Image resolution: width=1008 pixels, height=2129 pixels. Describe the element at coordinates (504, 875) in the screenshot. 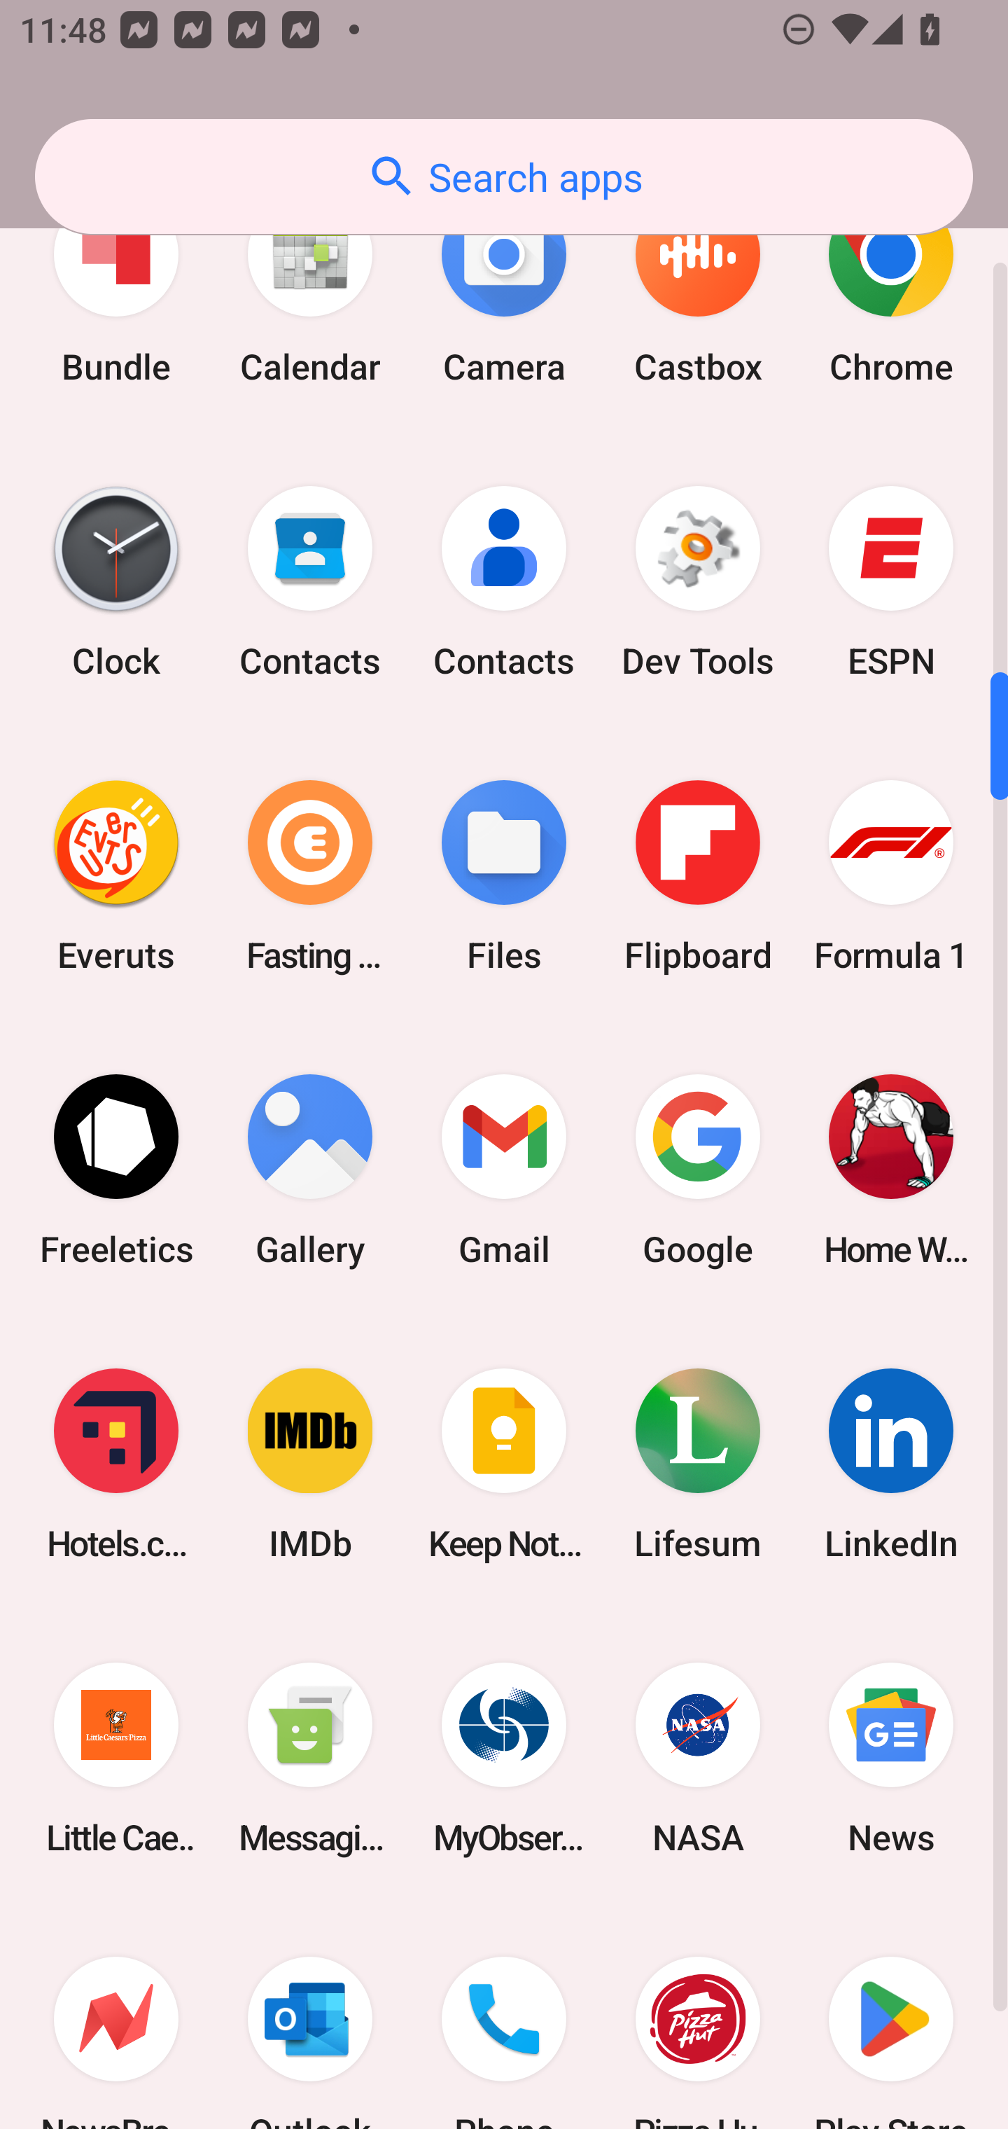

I see `Files` at that location.